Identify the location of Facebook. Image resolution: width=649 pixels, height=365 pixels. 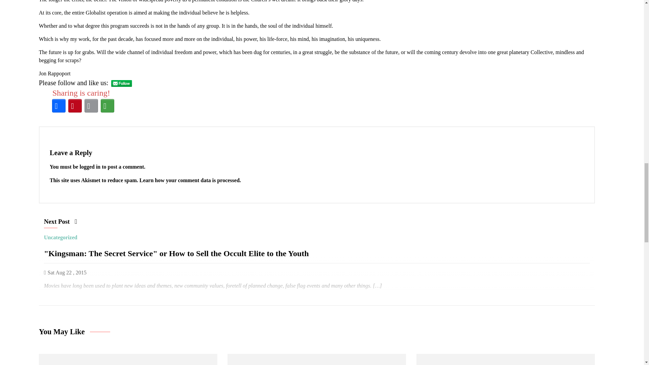
(58, 105).